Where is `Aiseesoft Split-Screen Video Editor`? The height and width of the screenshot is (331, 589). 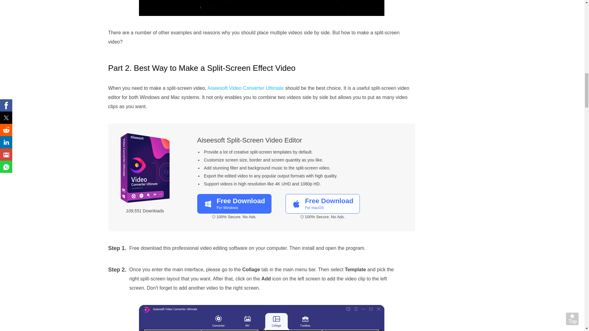 Aiseesoft Split-Screen Video Editor is located at coordinates (249, 140).